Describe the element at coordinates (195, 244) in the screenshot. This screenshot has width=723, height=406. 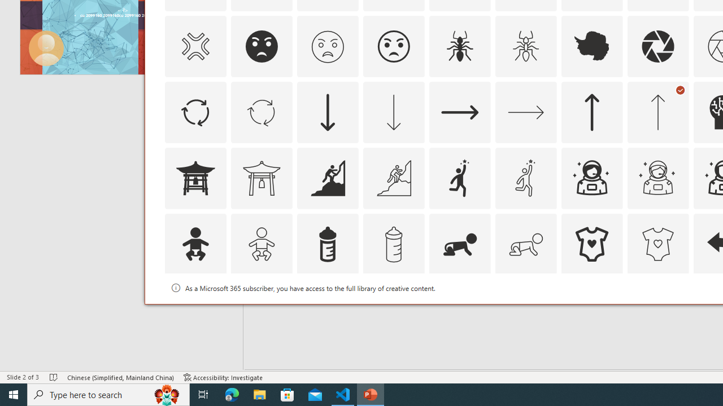
I see `AutomationID: Icons_Baby` at that location.